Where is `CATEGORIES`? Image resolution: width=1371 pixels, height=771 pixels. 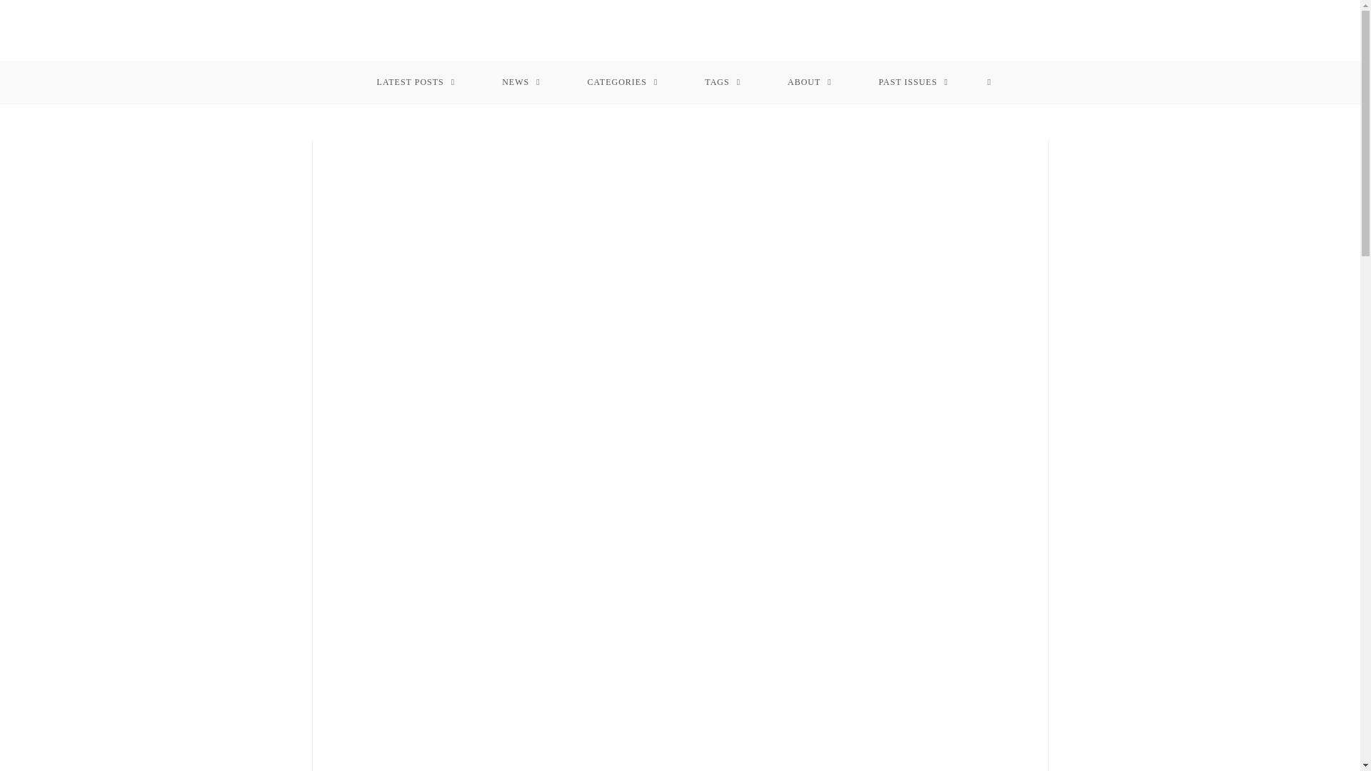
CATEGORIES is located at coordinates (623, 81).